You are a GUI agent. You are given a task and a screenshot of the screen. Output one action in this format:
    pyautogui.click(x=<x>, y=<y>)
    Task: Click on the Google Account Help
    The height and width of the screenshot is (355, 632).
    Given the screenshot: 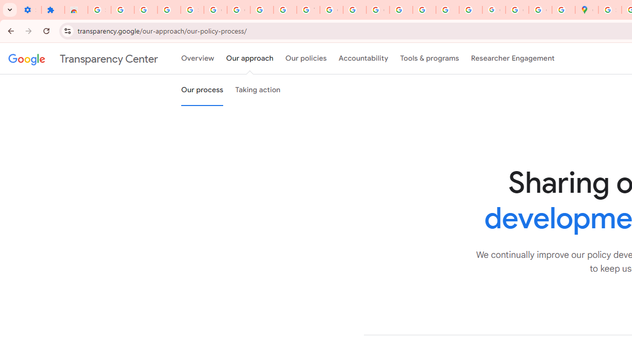 What is the action you would take?
    pyautogui.click(x=215, y=10)
    